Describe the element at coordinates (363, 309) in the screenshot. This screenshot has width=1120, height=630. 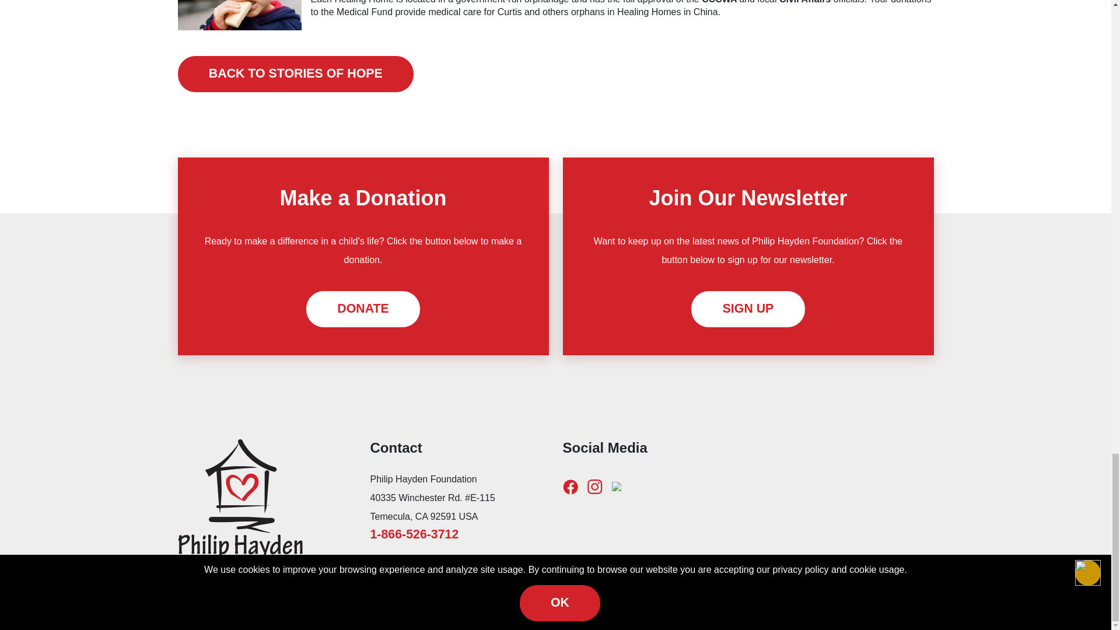
I see `DONATE` at that location.